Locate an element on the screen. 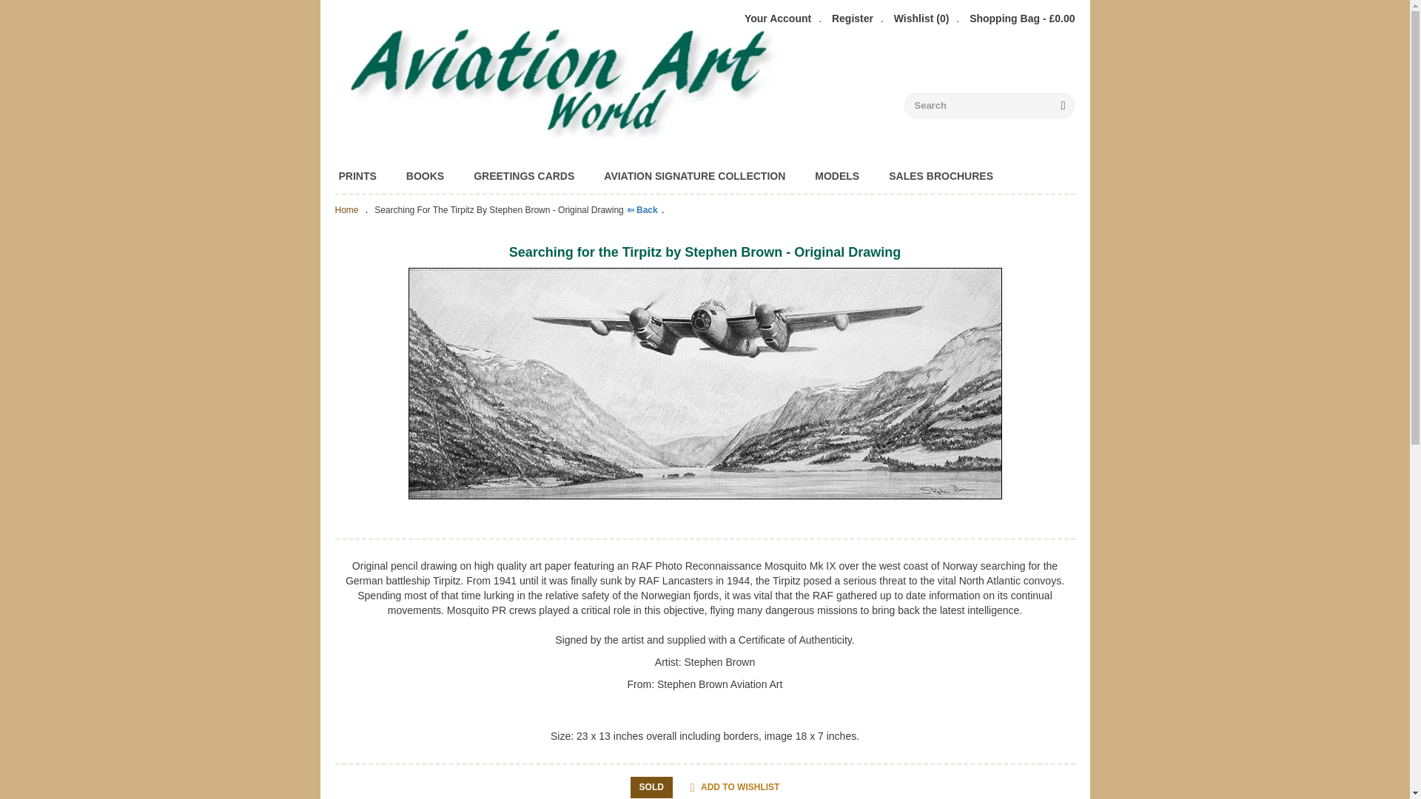 This screenshot has height=799, width=1421. PRINTS is located at coordinates (357, 175).